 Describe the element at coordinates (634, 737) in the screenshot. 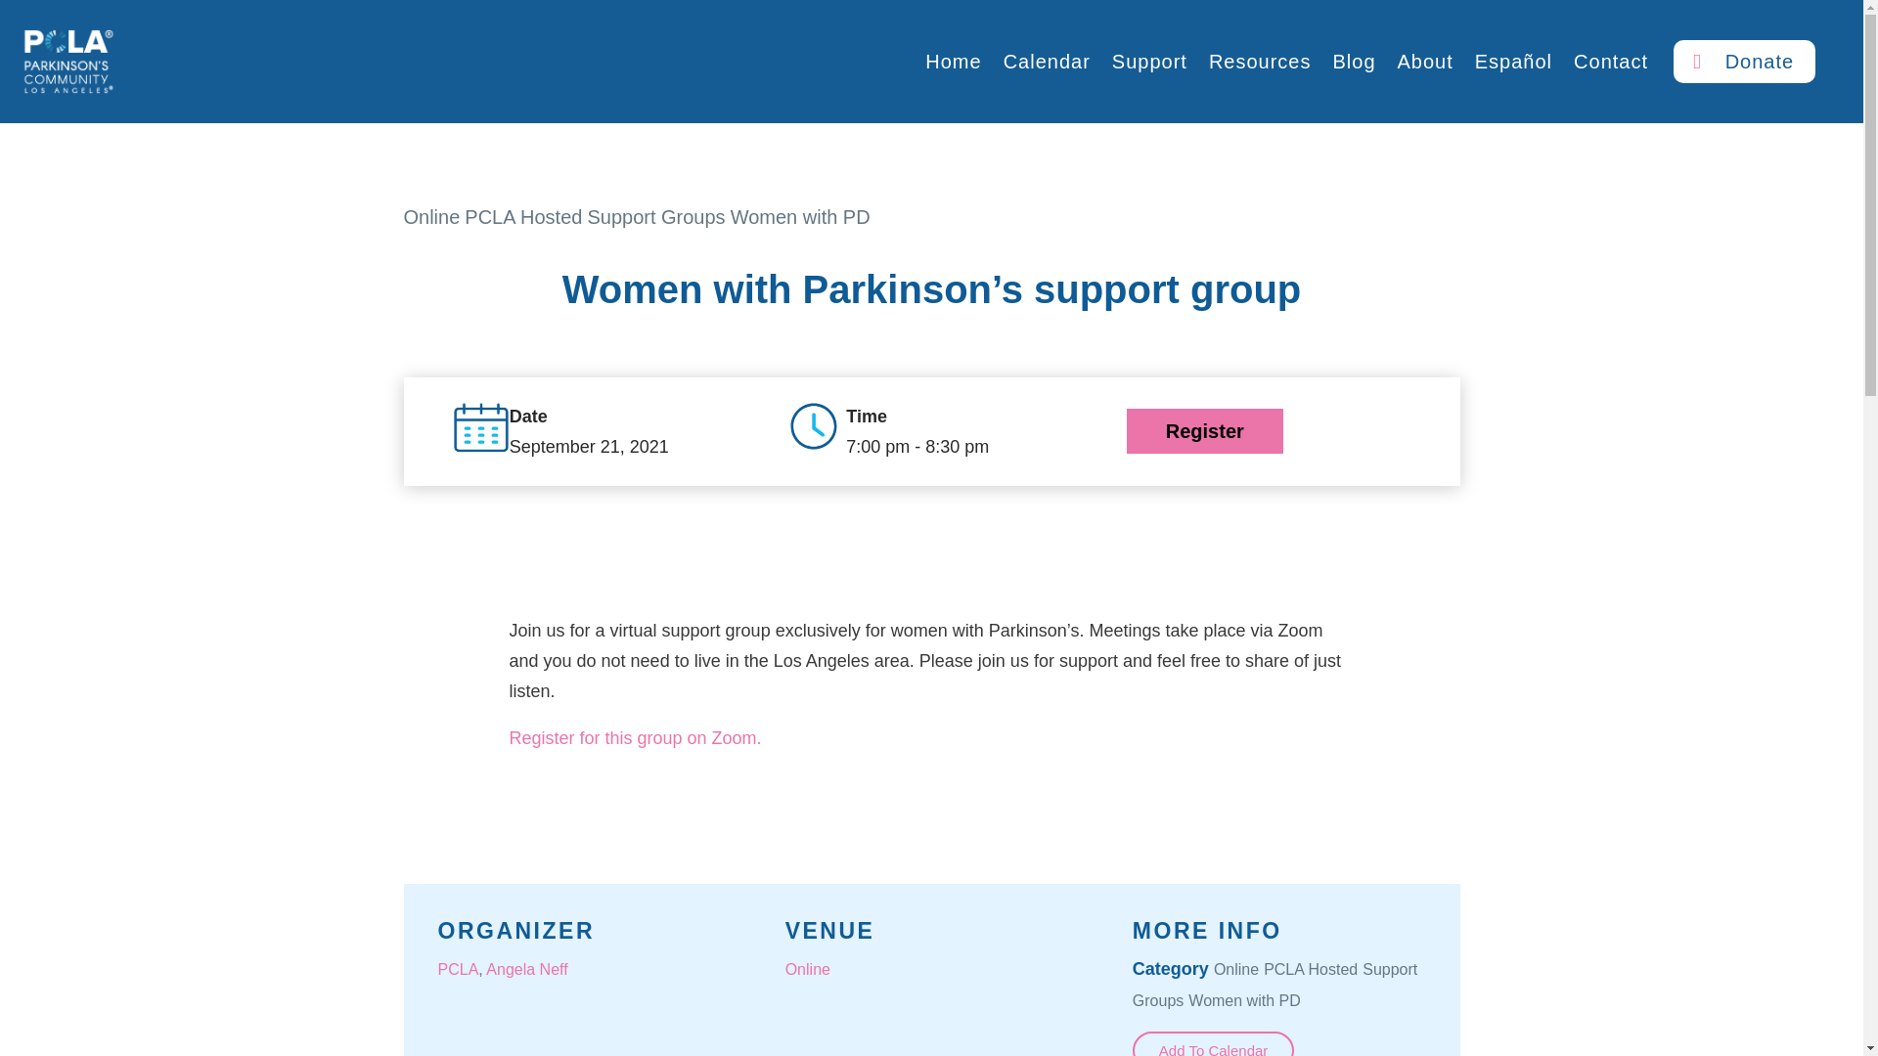

I see `Register for this group on Zoom.` at that location.